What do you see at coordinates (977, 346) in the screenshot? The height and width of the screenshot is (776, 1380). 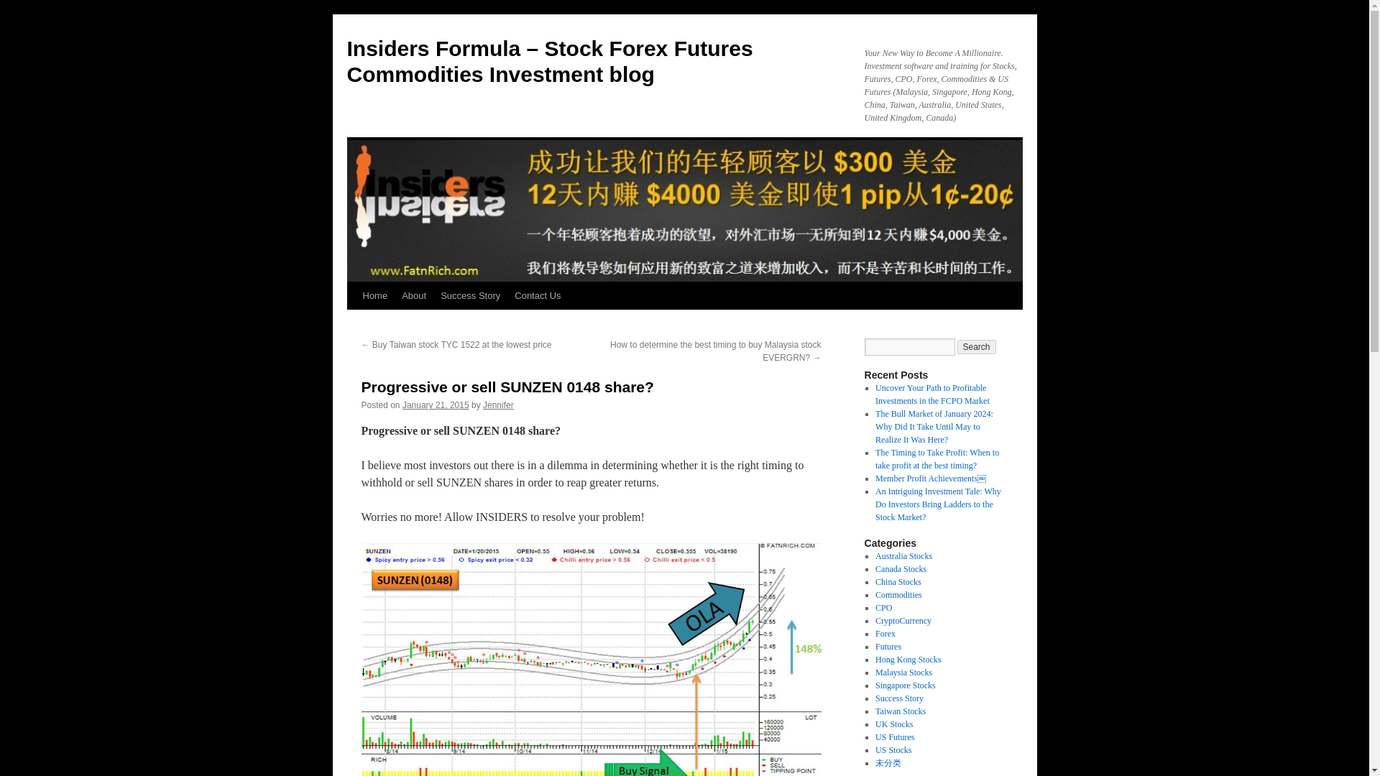 I see `Search` at bounding box center [977, 346].